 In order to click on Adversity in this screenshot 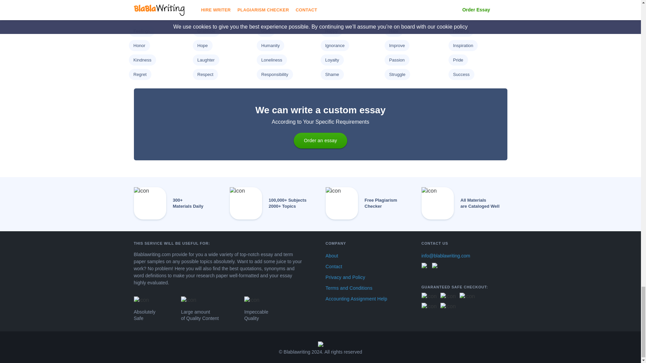, I will do `click(142, 2)`.